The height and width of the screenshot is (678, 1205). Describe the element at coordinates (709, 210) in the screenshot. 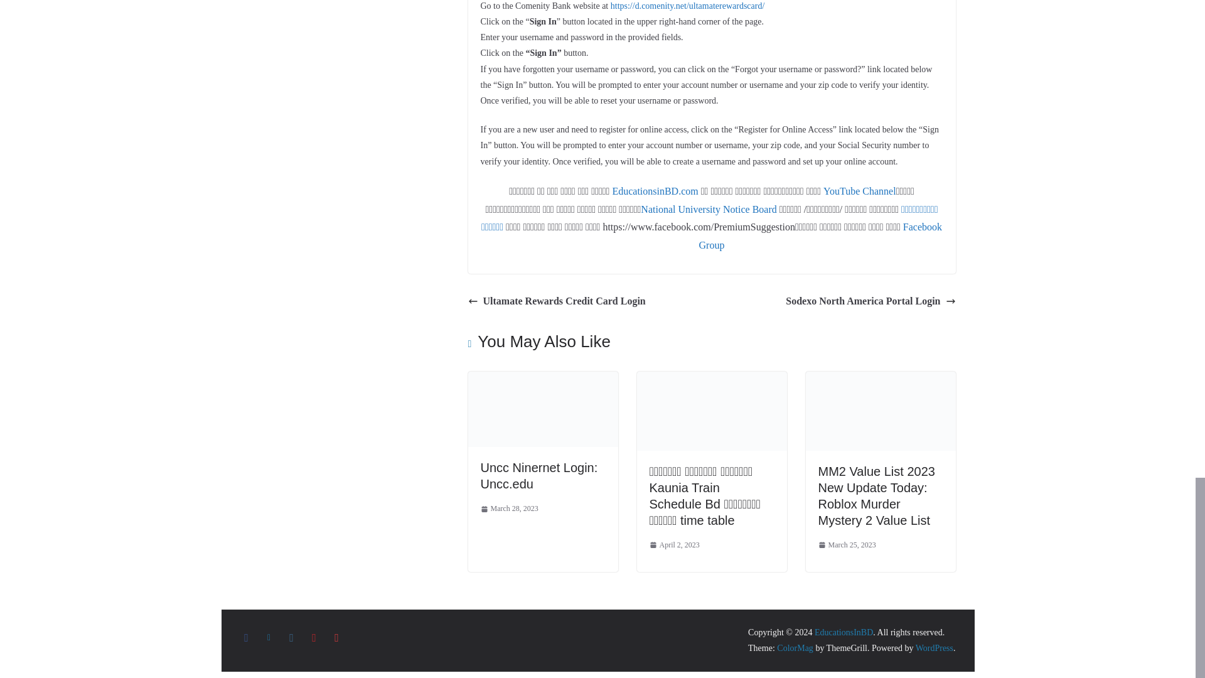

I see `National University Notice Board` at that location.